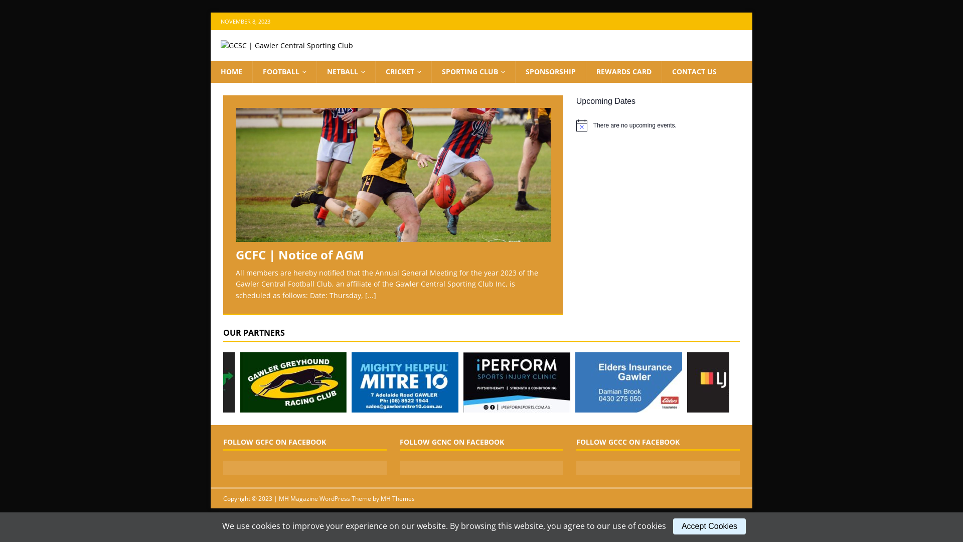  I want to click on iPerform Injury Clinic, so click(576, 406).